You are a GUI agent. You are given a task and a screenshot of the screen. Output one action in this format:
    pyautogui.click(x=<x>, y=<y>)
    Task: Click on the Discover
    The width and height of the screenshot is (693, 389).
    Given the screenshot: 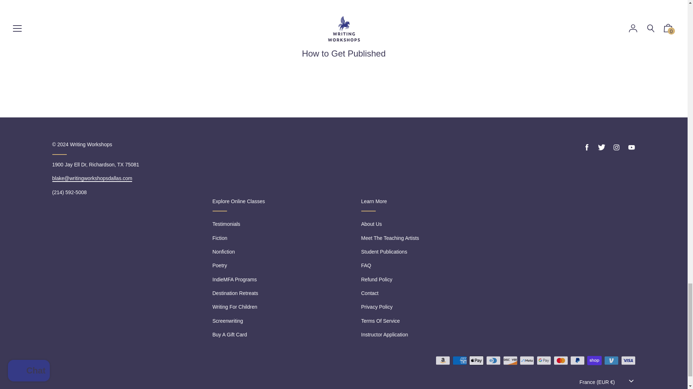 What is the action you would take?
    pyautogui.click(x=510, y=360)
    